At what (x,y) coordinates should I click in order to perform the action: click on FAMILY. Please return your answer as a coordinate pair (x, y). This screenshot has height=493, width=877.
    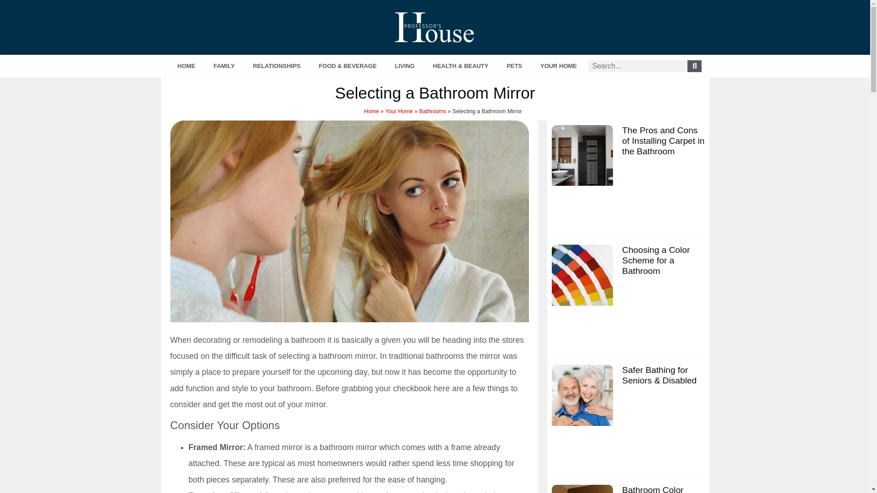
    Looking at the image, I should click on (224, 66).